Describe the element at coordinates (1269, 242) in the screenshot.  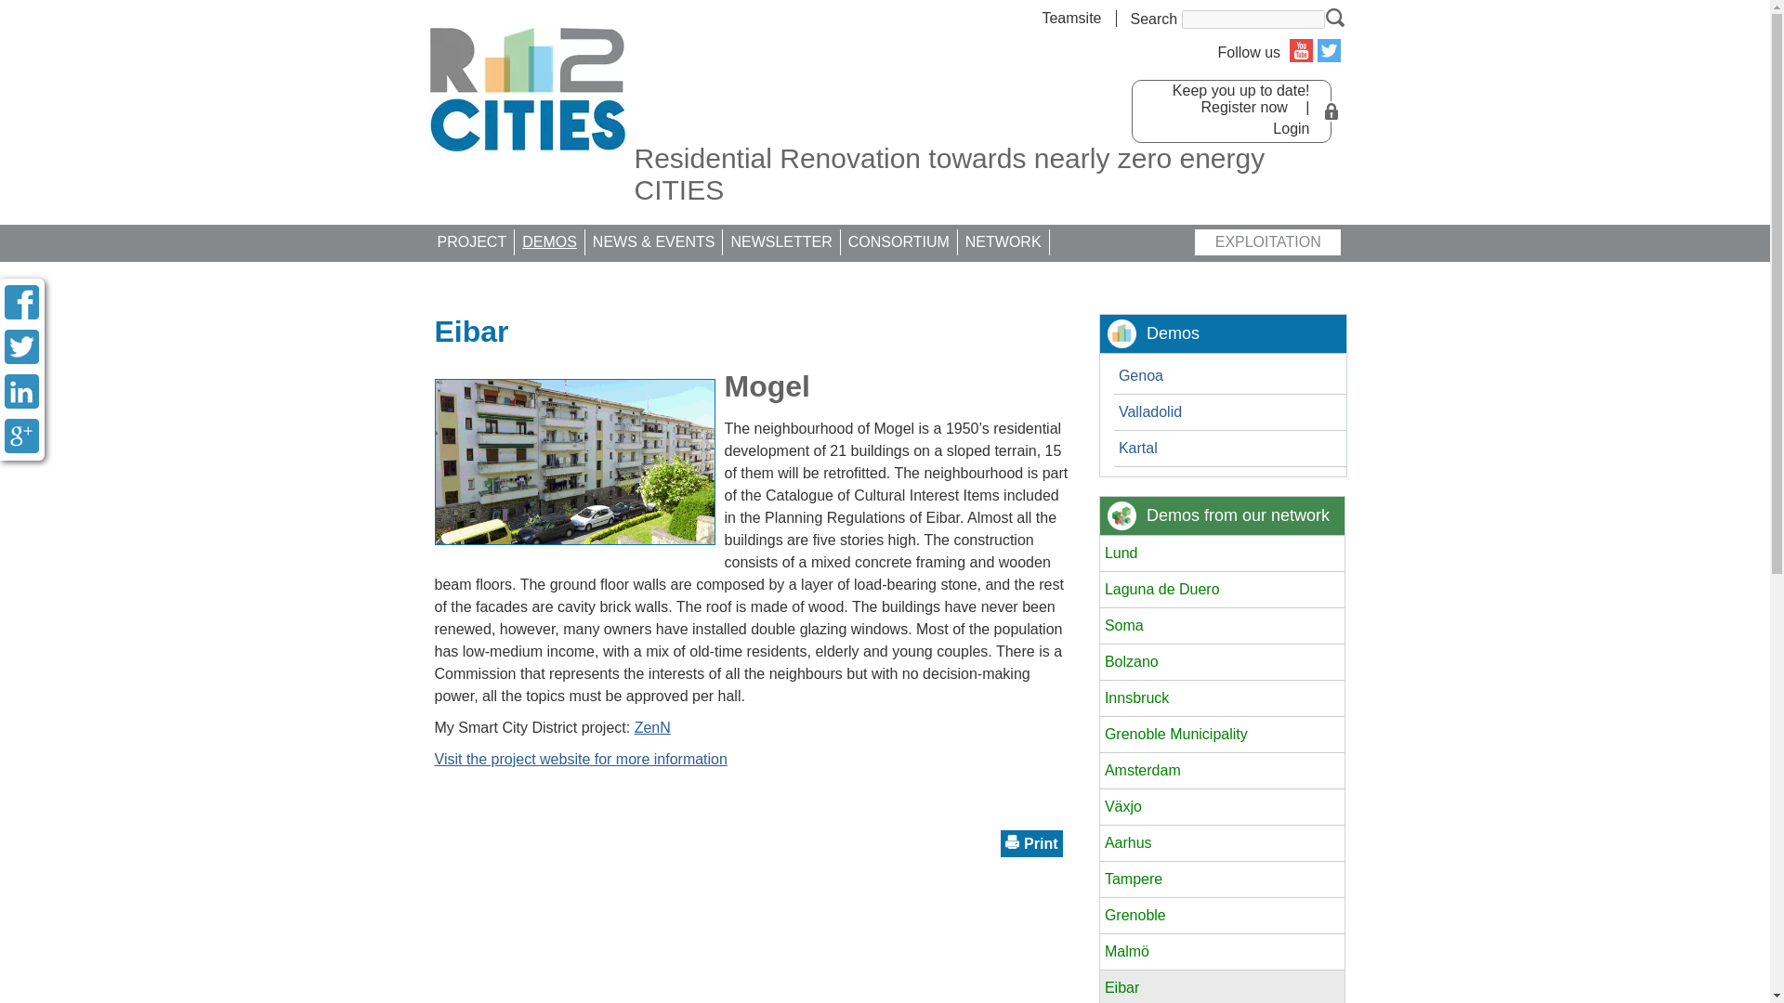
I see `EXPLOITATION` at that location.